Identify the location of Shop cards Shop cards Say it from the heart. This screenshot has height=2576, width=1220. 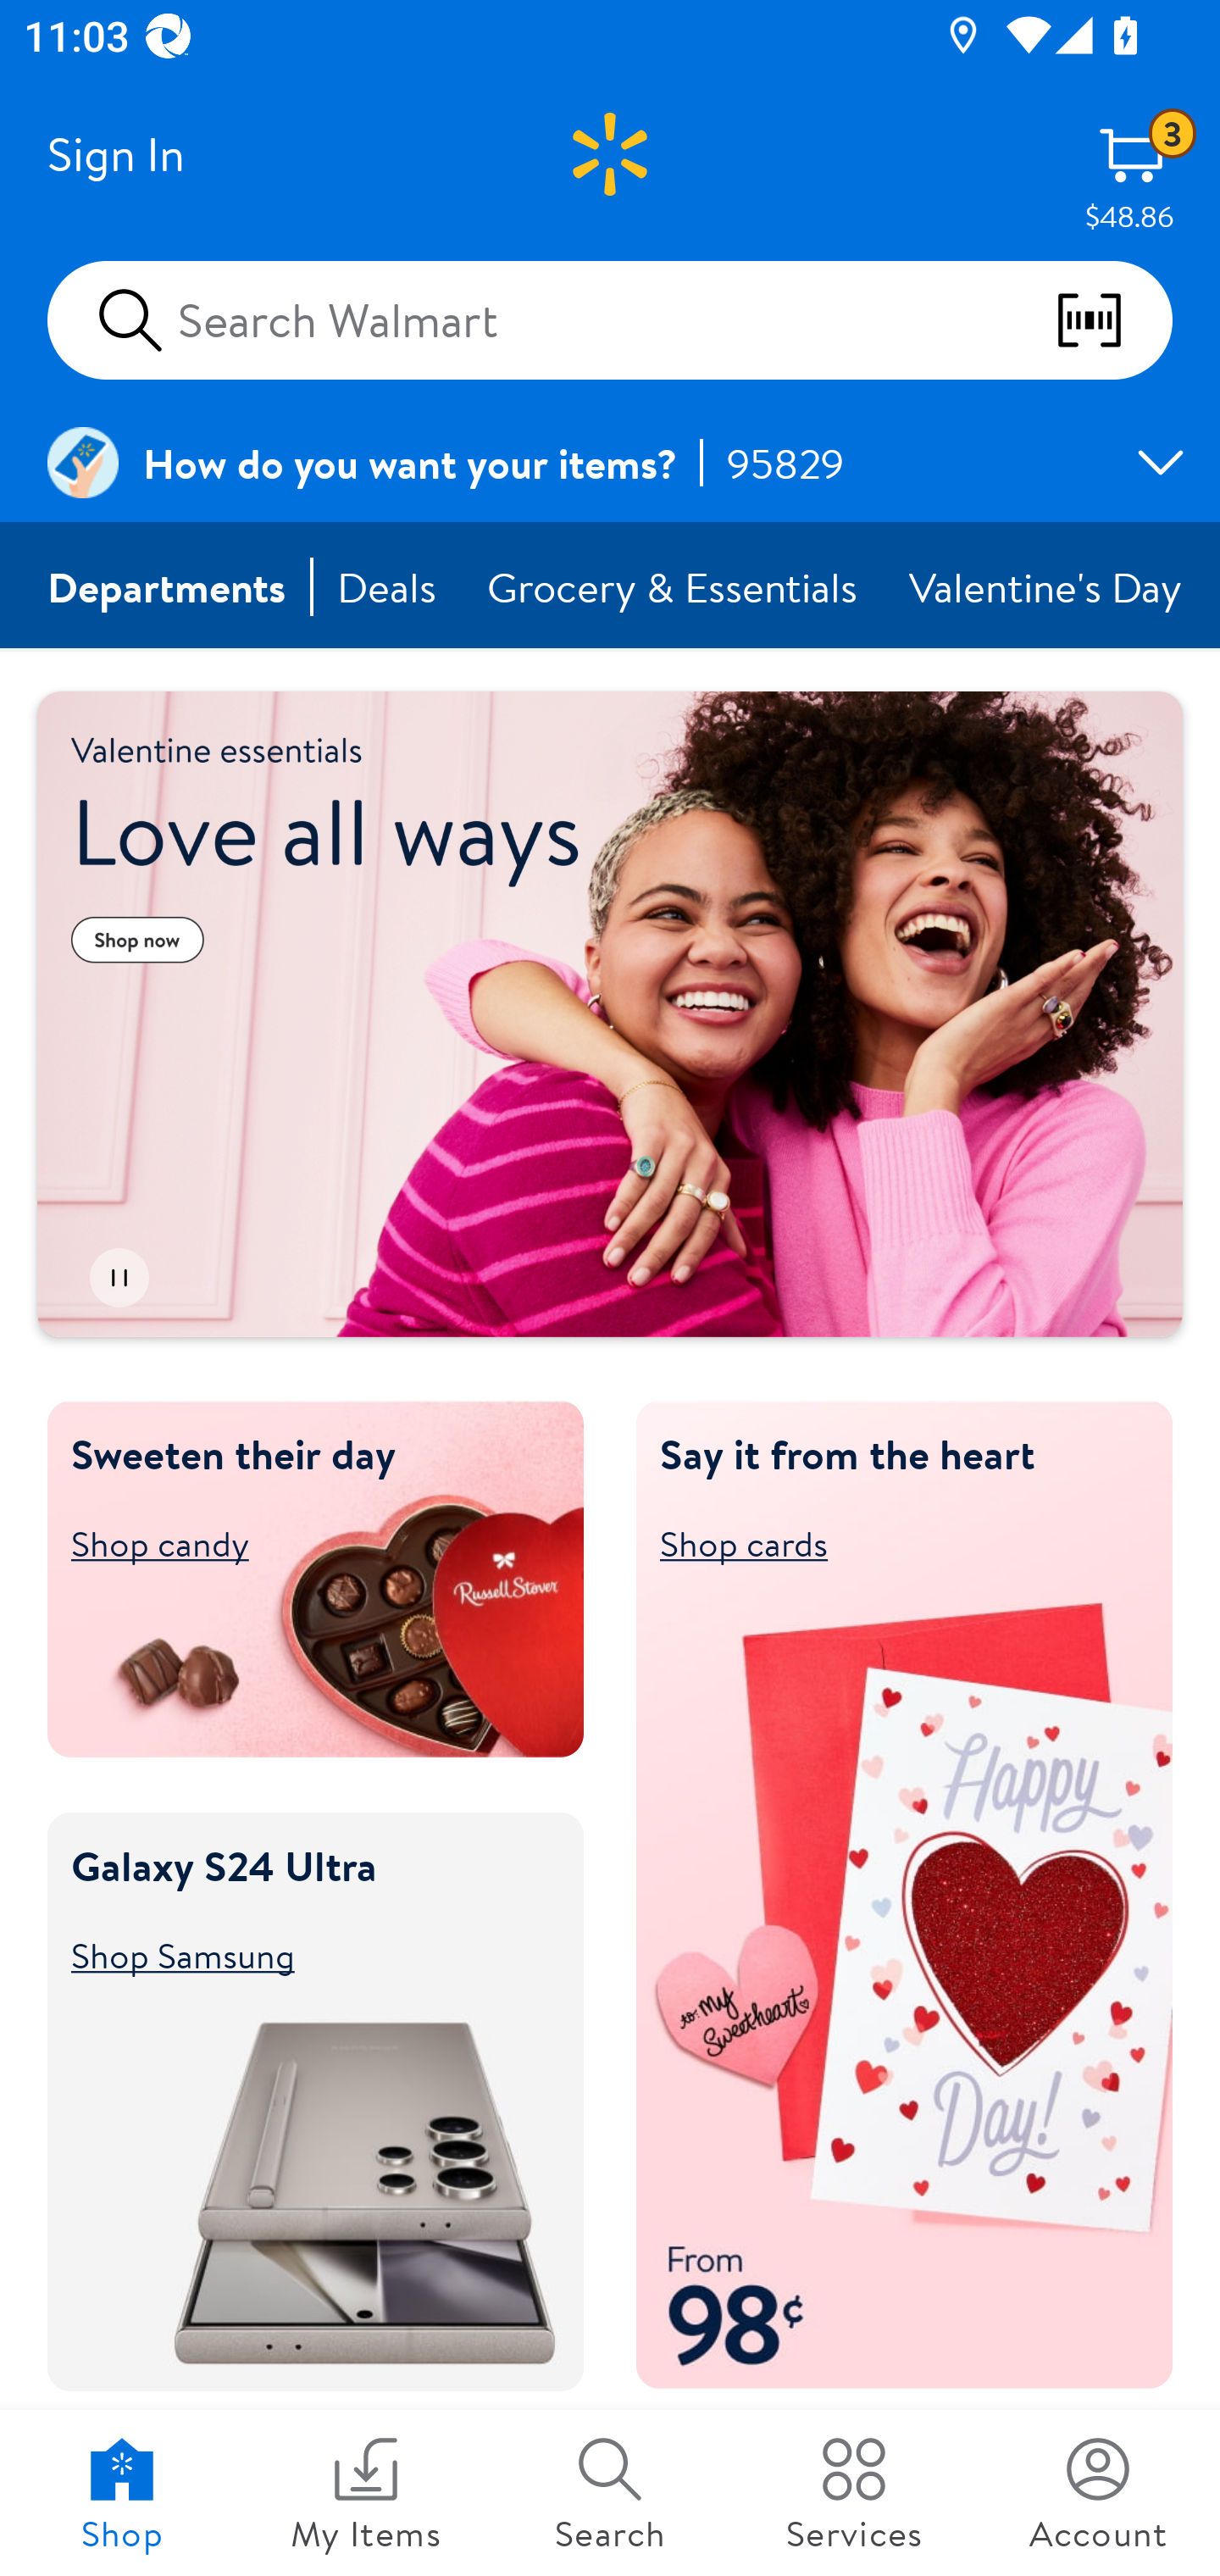
(890, 1542).